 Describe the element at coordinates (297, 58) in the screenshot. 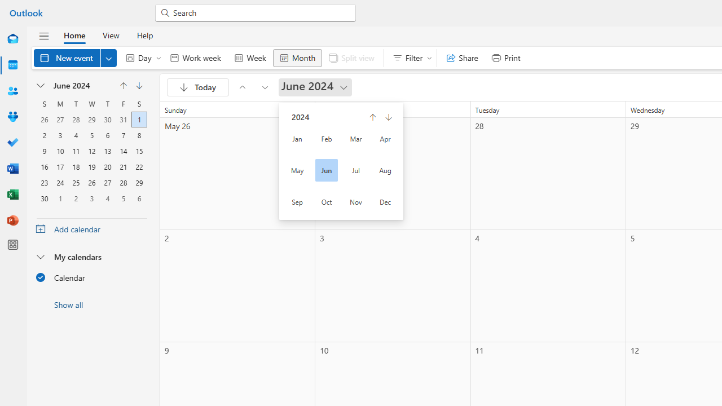

I see `Month` at that location.